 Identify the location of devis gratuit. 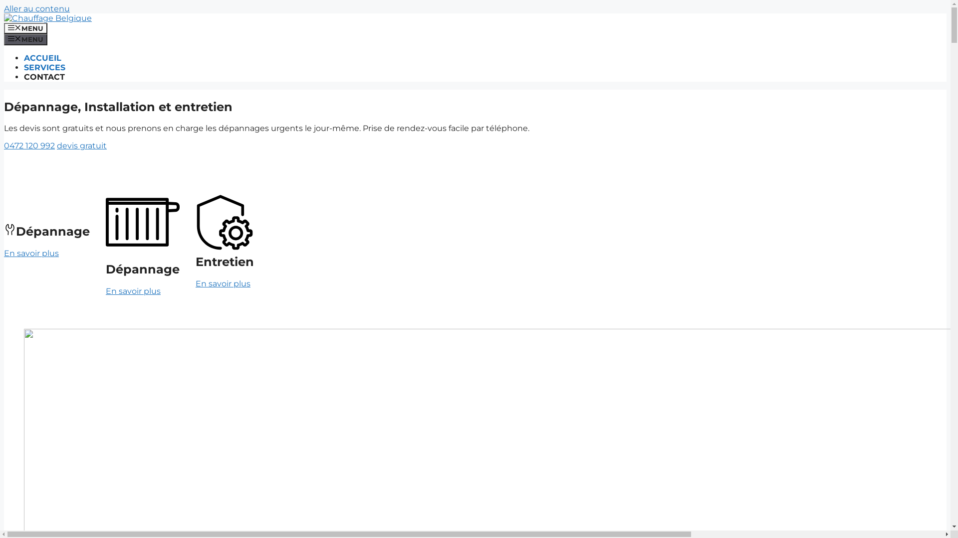
(82, 145).